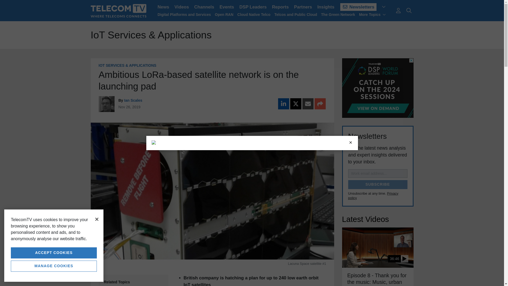 This screenshot has height=286, width=508. I want to click on More Topics, so click(373, 14).